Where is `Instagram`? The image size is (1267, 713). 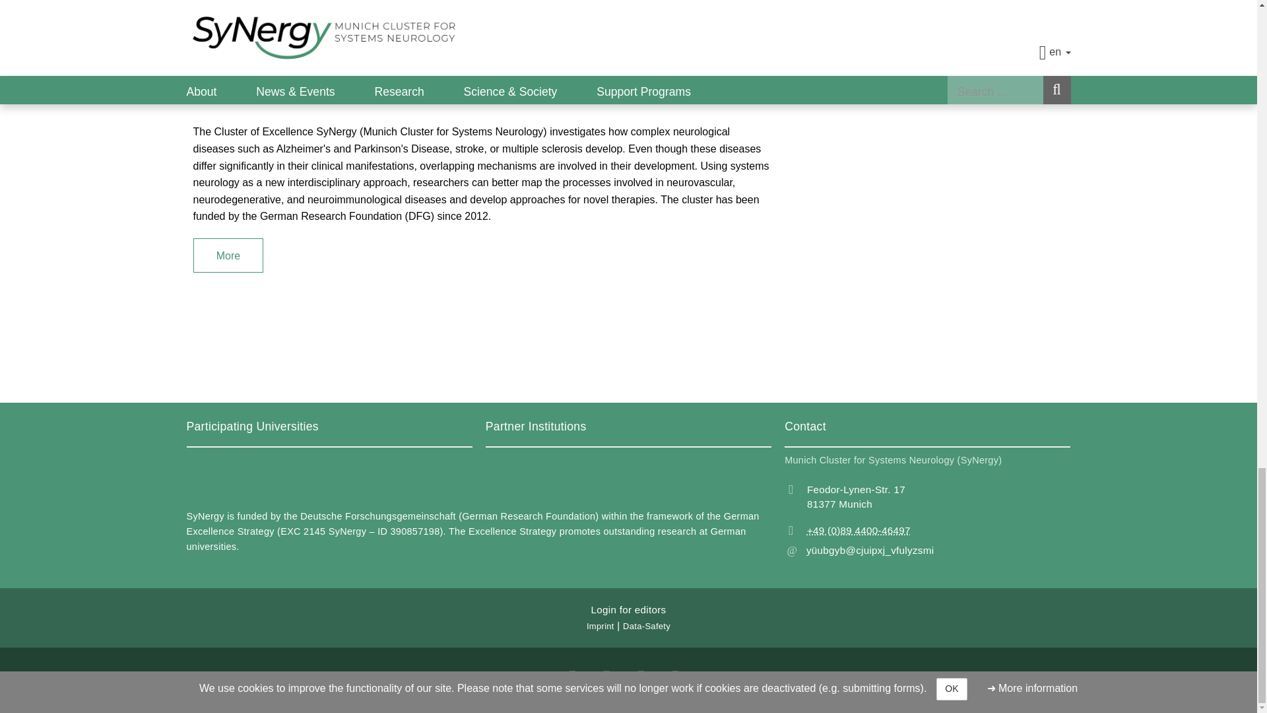 Instagram is located at coordinates (573, 671).